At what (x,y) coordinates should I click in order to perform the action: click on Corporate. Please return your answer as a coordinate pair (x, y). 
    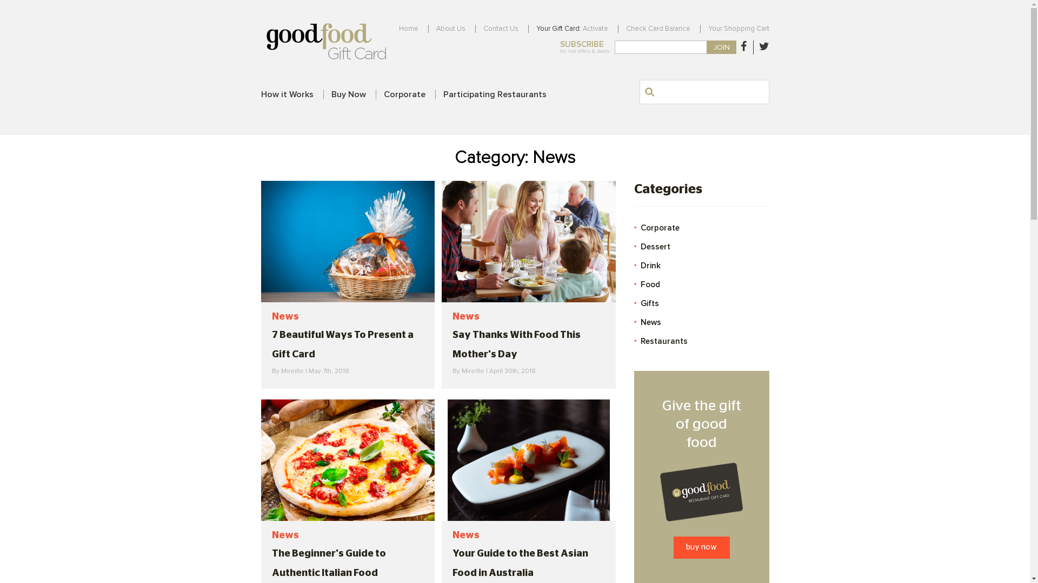
    Looking at the image, I should click on (404, 94).